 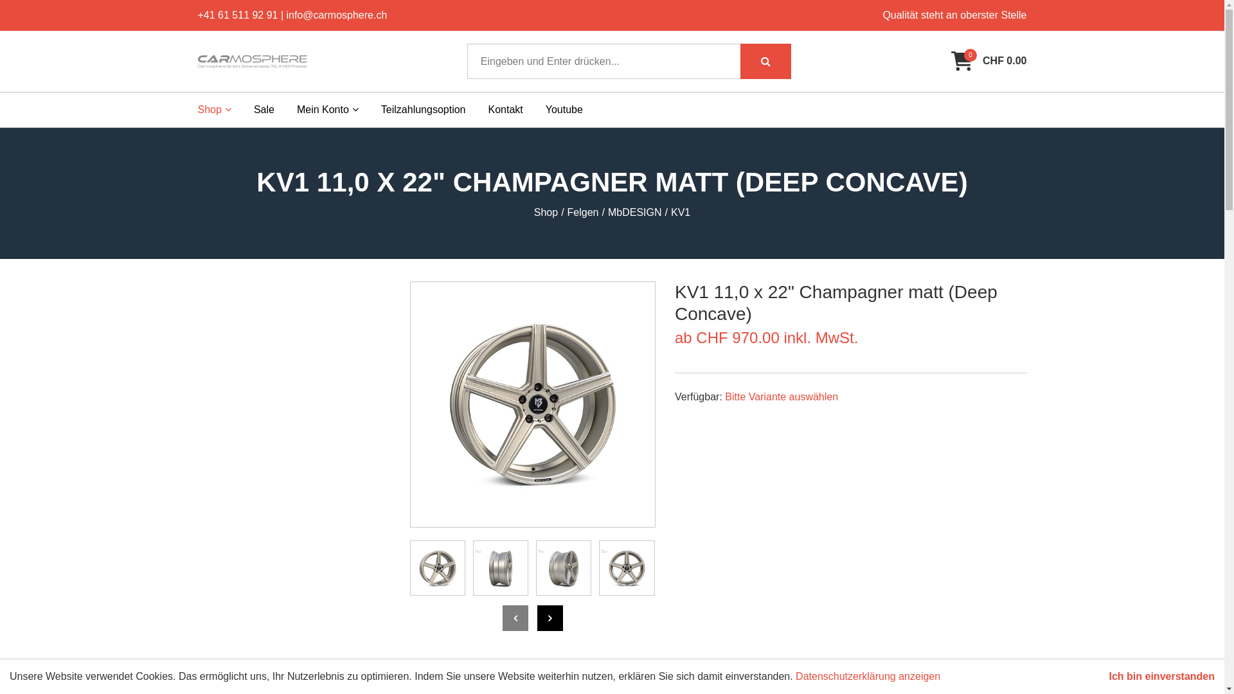 What do you see at coordinates (1162, 677) in the screenshot?
I see `Ich bin einverstanden` at bounding box center [1162, 677].